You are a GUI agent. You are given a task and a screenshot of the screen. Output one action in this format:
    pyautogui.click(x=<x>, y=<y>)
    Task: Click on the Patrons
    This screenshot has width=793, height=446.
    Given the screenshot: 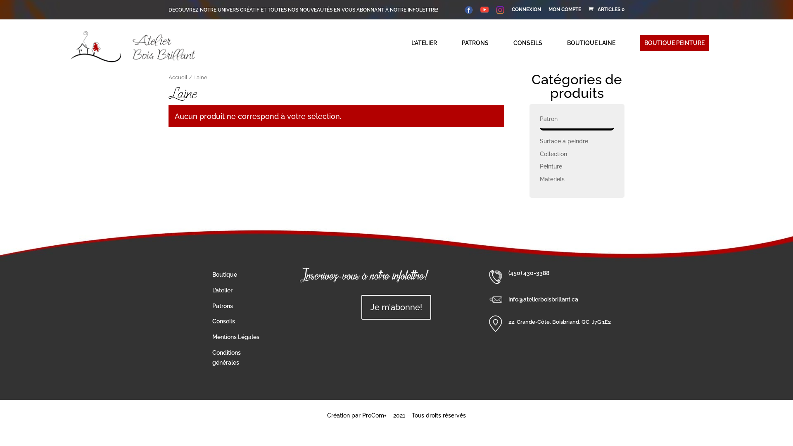 What is the action you would take?
    pyautogui.click(x=223, y=306)
    